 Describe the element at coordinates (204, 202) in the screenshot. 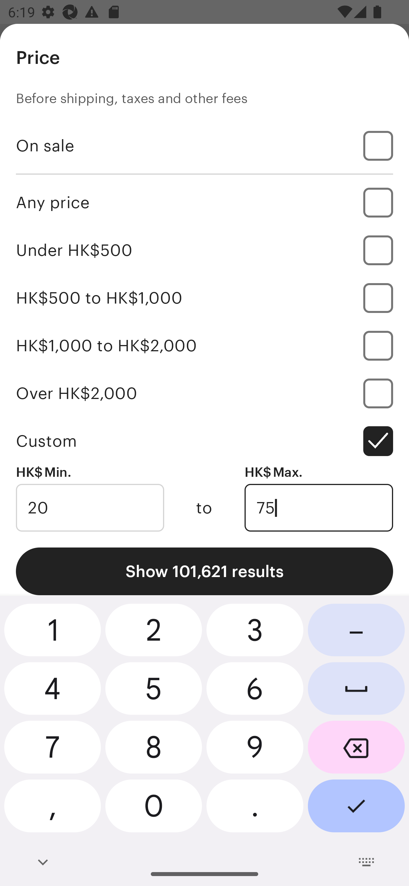

I see `Any price` at that location.